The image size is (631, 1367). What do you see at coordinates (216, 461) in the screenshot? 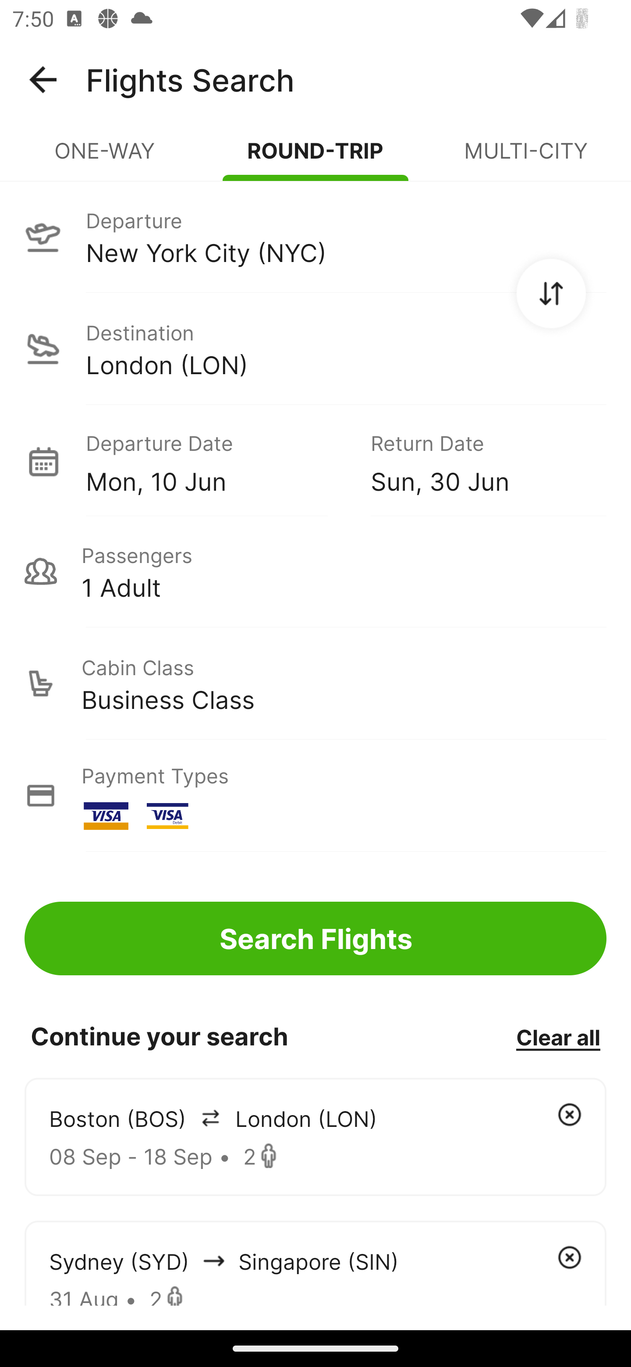
I see `Departure Date Mon, 10 Jun` at bounding box center [216, 461].